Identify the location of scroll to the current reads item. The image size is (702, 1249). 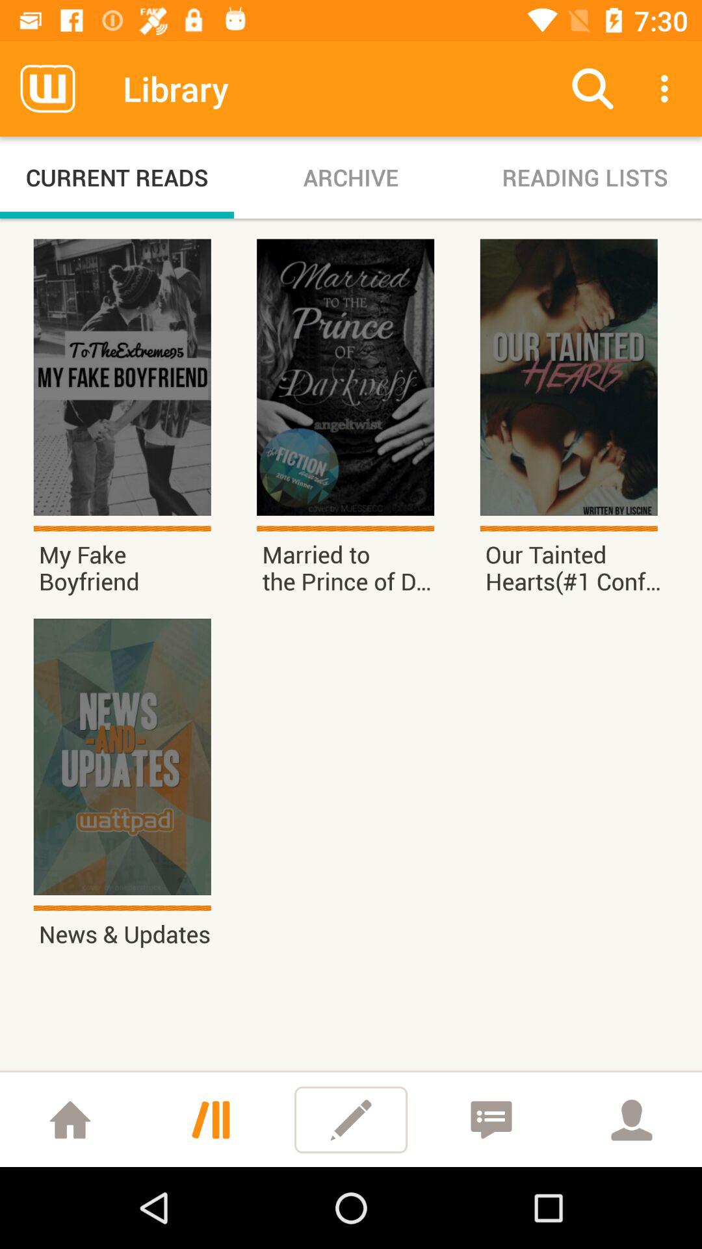
(117, 177).